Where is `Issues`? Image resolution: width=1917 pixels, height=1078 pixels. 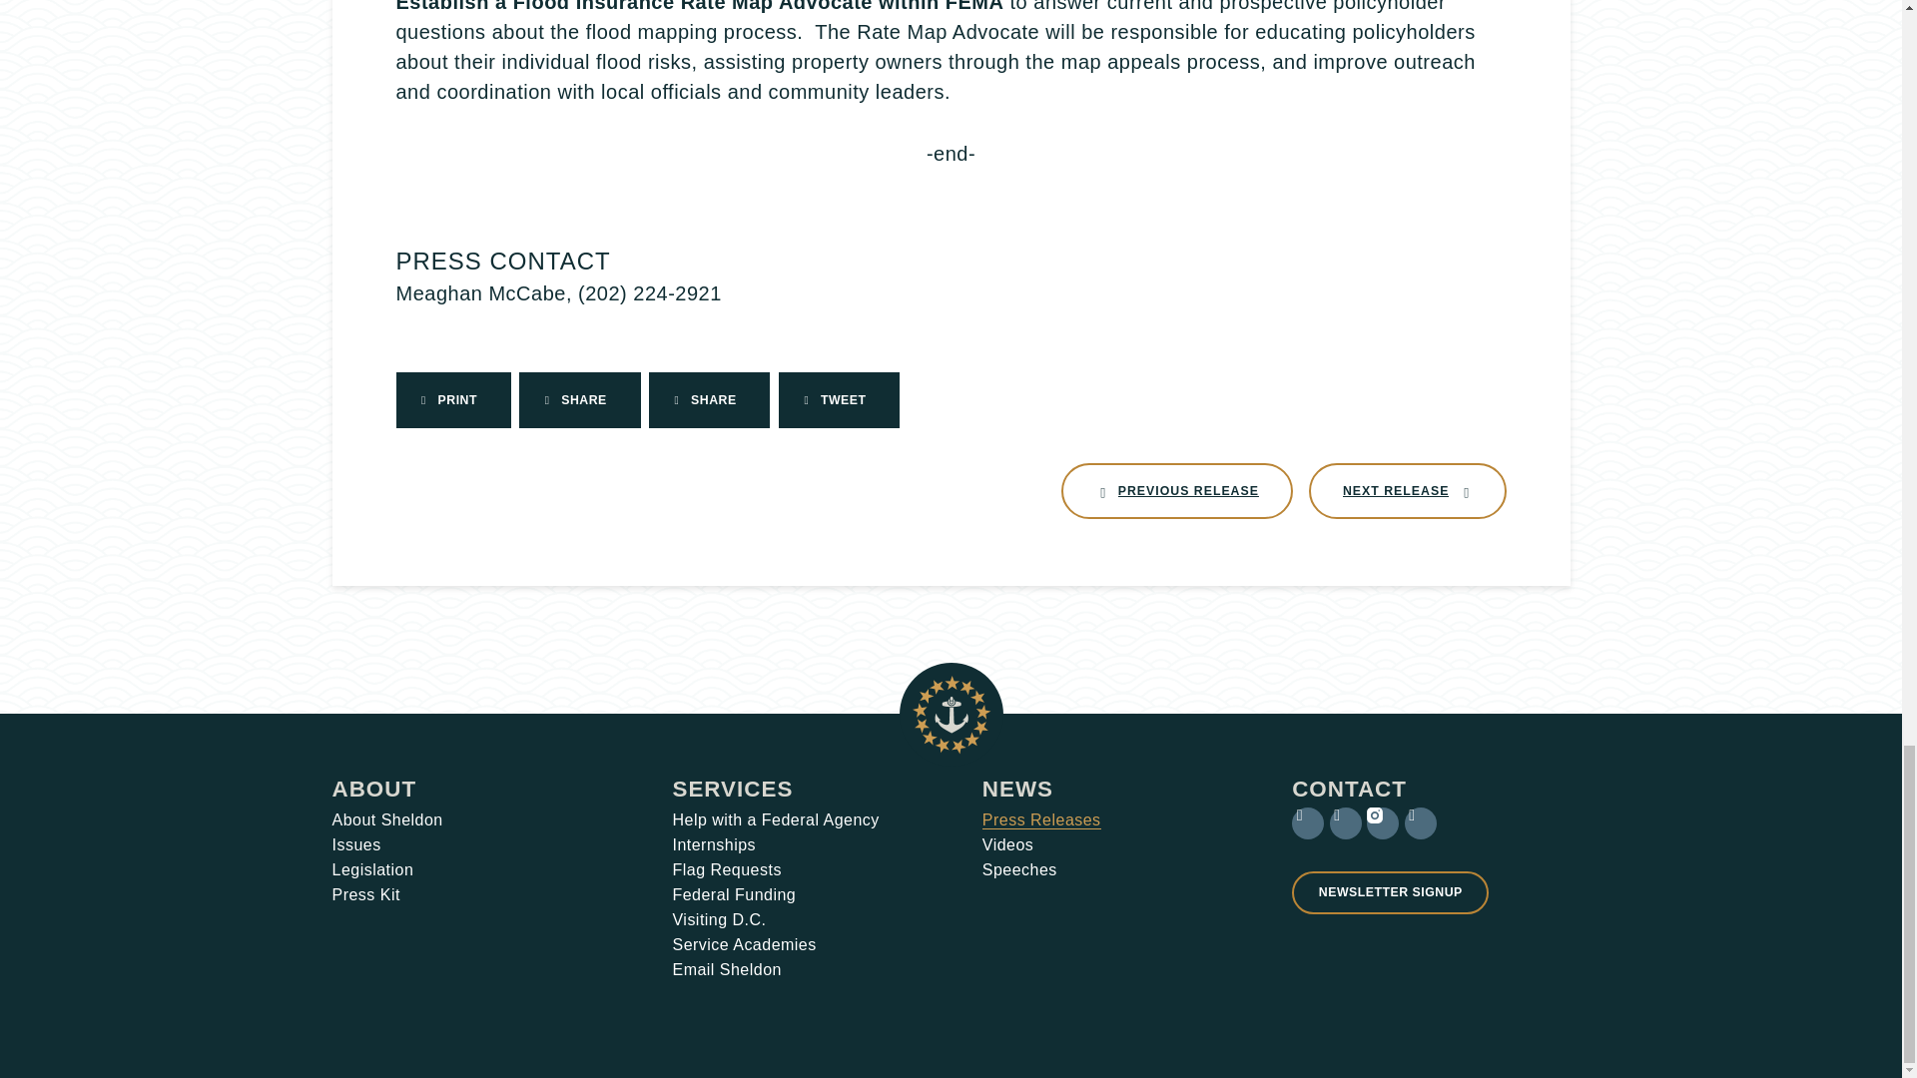
Issues is located at coordinates (1176, 491).